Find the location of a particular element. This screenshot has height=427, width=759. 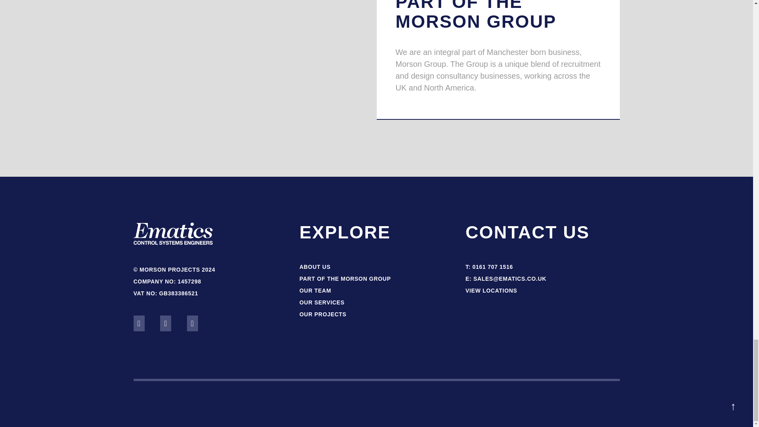

OUR TEAM is located at coordinates (315, 290).